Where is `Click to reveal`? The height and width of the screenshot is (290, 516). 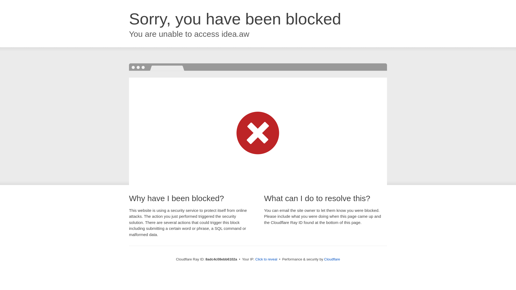
Click to reveal is located at coordinates (266, 259).